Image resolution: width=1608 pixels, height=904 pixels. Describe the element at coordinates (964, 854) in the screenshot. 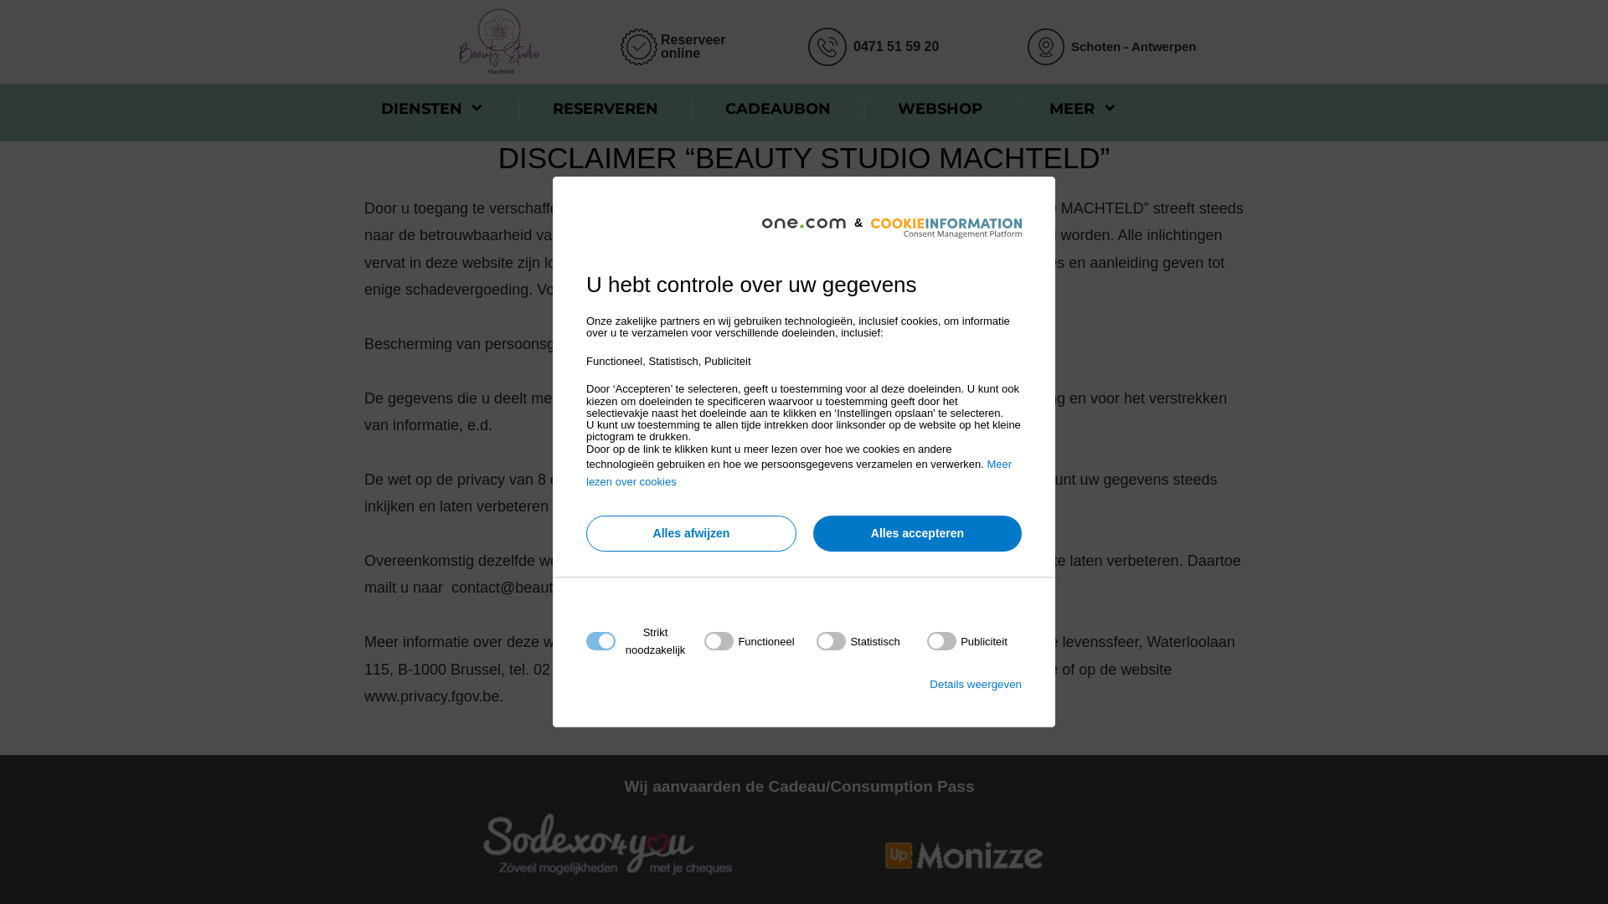

I see `Cadeau Pass Monizze` at that location.